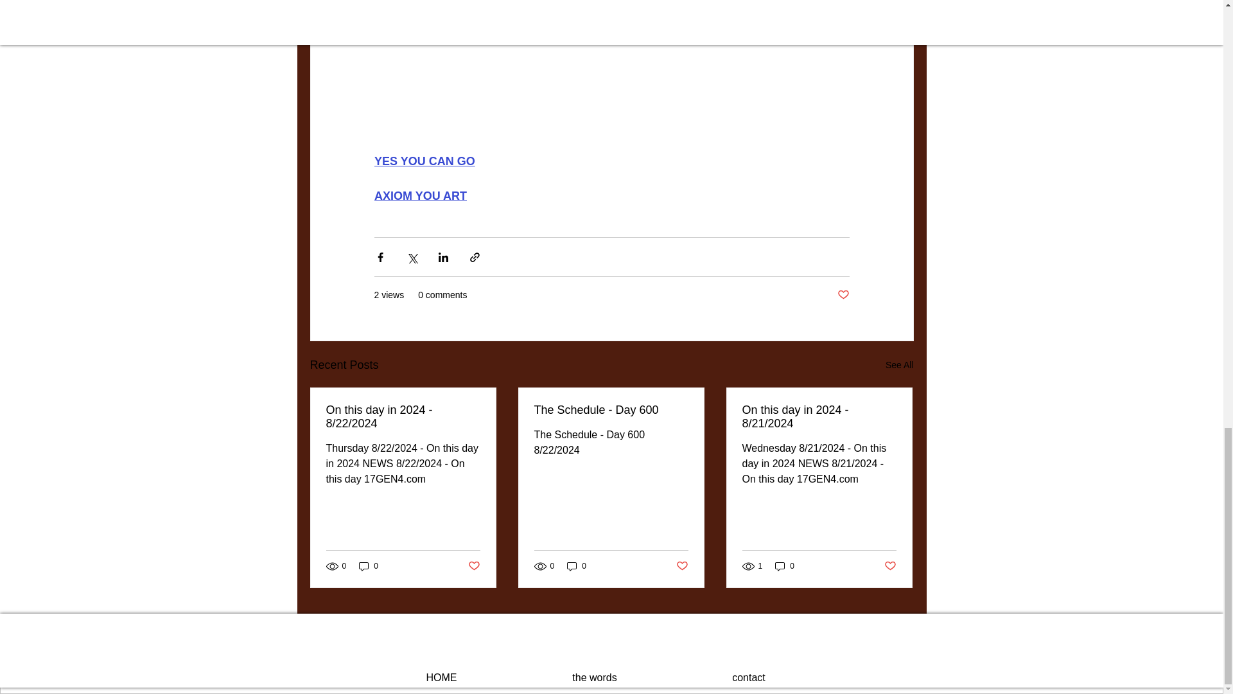 The height and width of the screenshot is (694, 1233). Describe the element at coordinates (785, 566) in the screenshot. I see `0` at that location.